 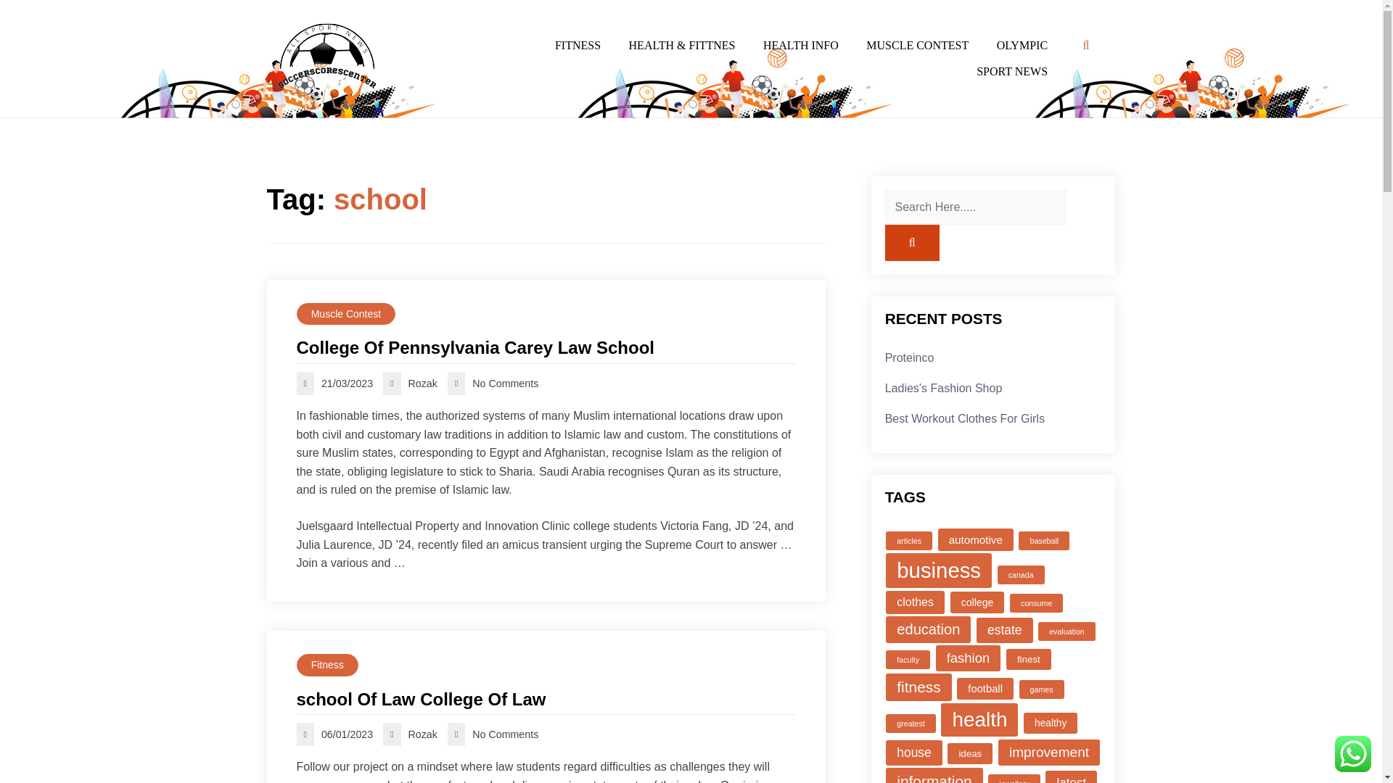 What do you see at coordinates (546, 699) in the screenshot?
I see `school Of Law College Of Law` at bounding box center [546, 699].